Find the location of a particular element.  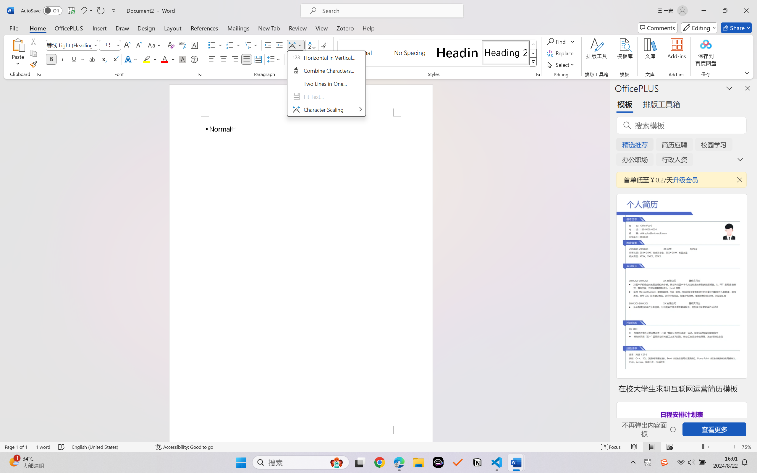

Format Painter is located at coordinates (33, 64).